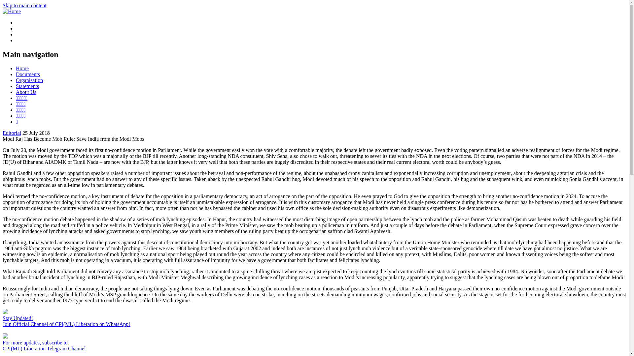 The height and width of the screenshot is (356, 634). Describe the element at coordinates (20, 116) in the screenshot. I see `karnataka web site` at that location.